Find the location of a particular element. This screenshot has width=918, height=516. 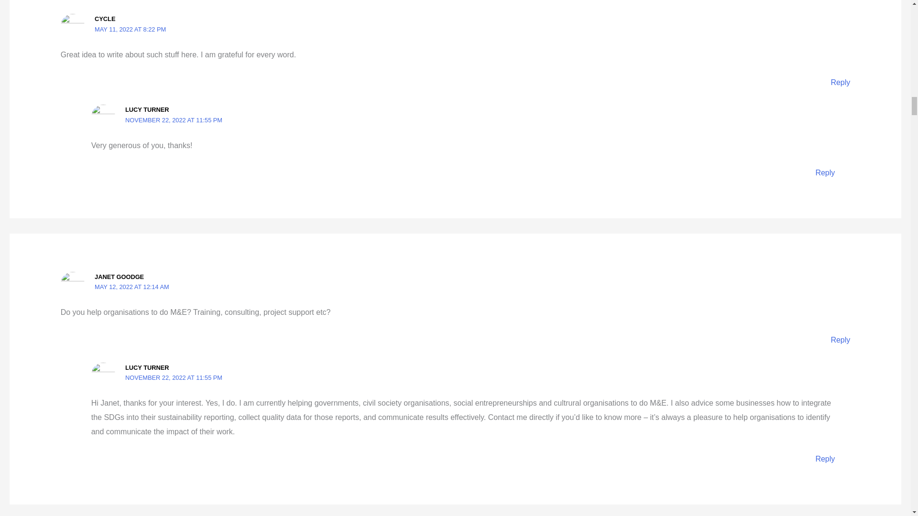

Reply is located at coordinates (840, 82).